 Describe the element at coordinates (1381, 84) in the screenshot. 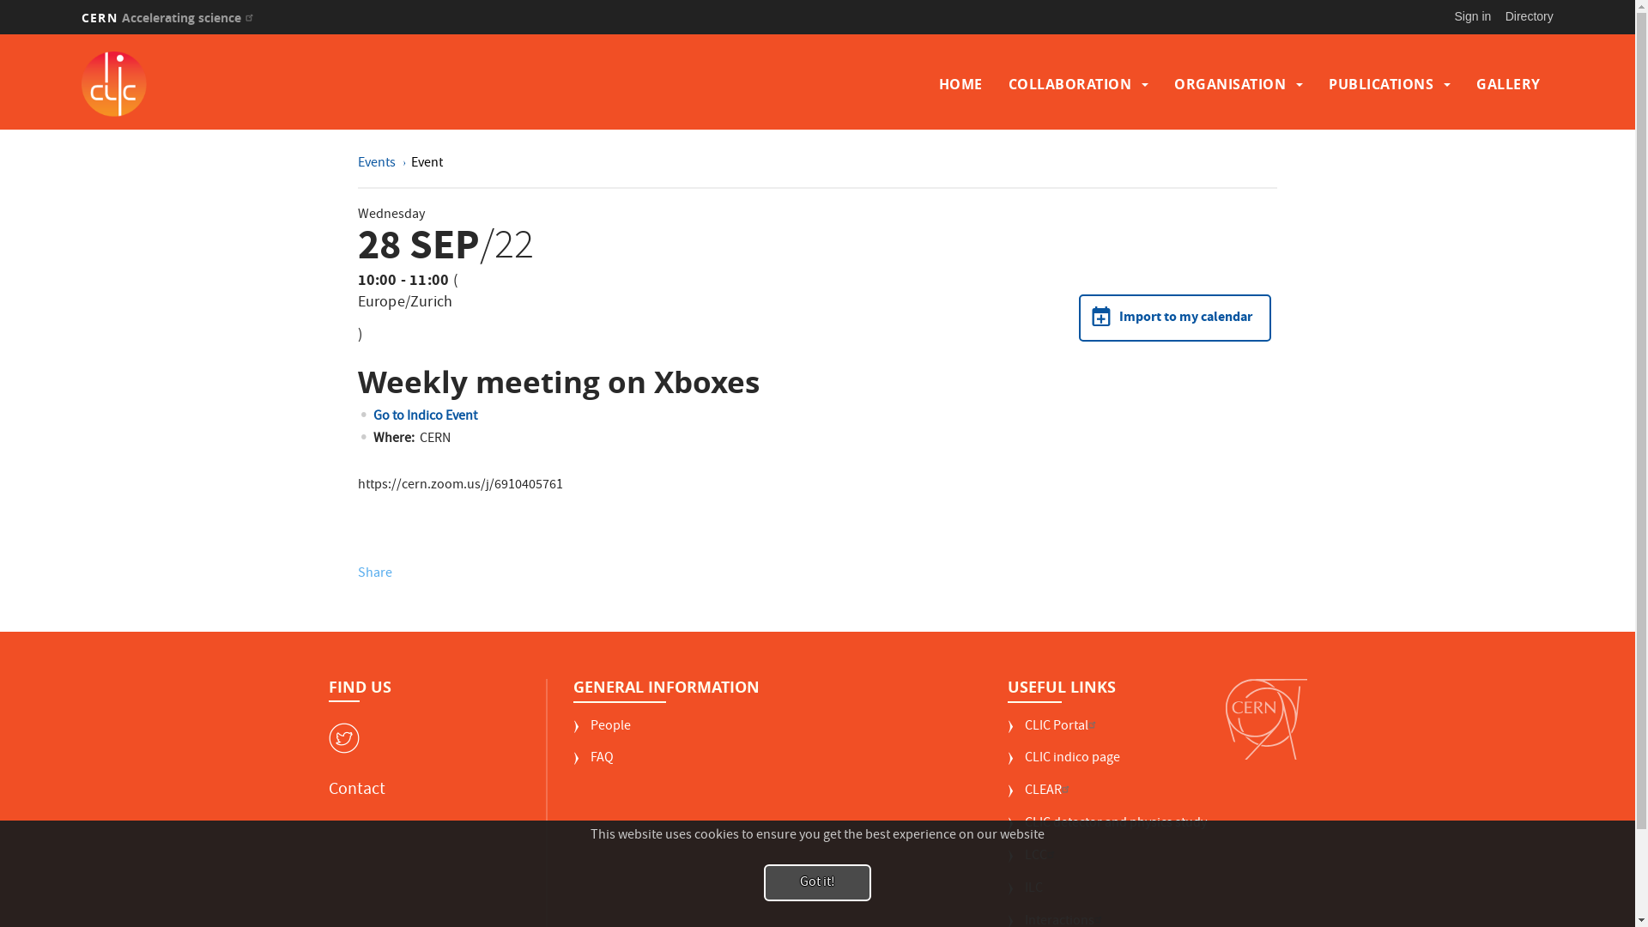

I see `PUBLICATIONS` at that location.